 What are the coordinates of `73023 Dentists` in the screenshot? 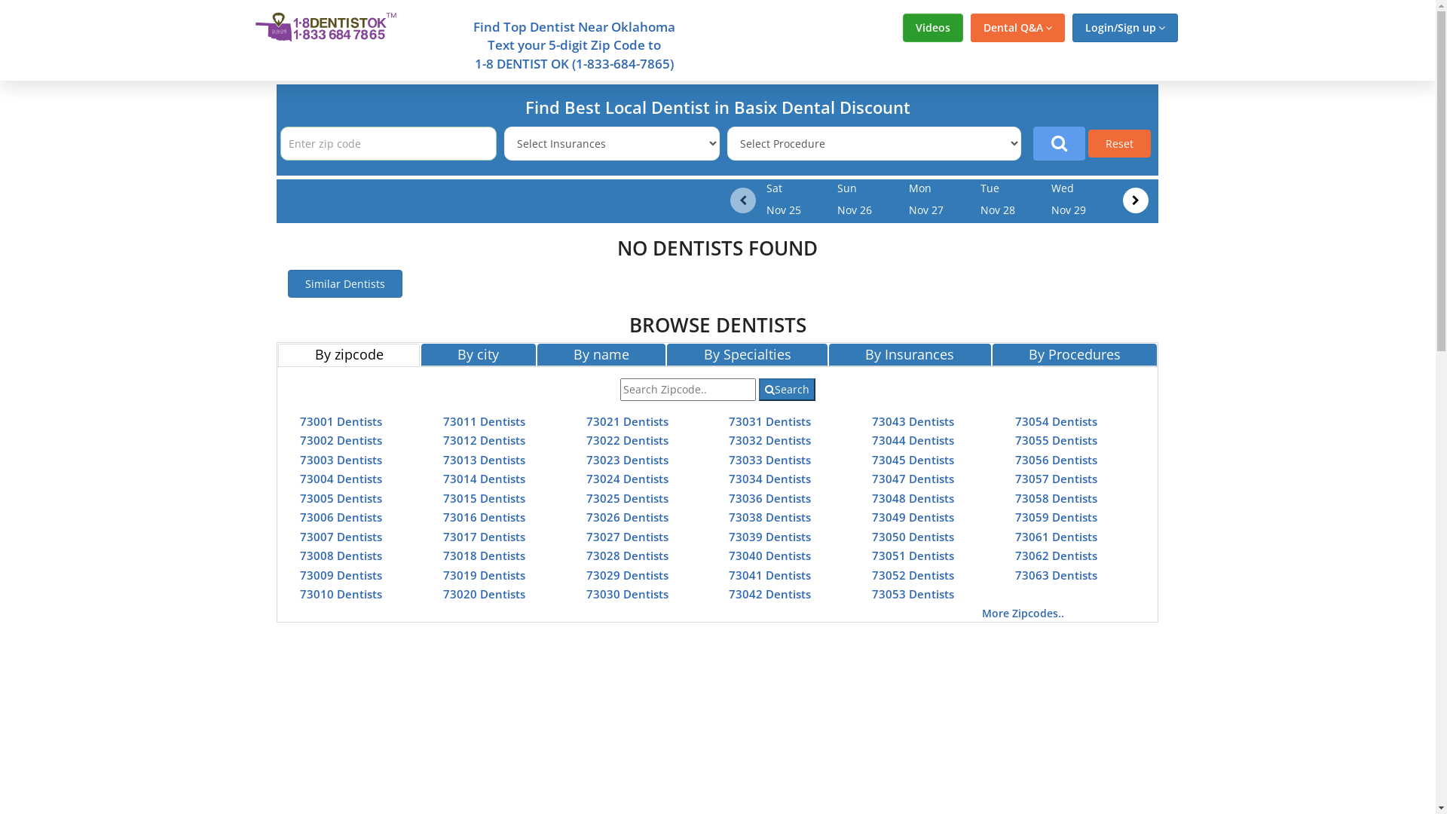 It's located at (627, 460).